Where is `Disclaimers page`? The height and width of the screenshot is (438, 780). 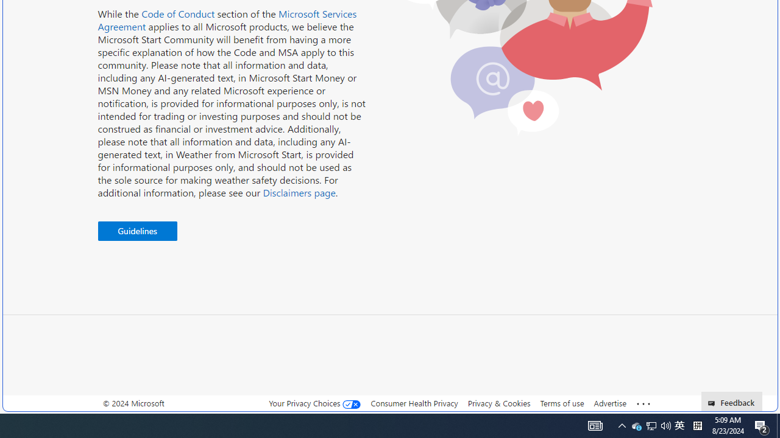
Disclaimers page is located at coordinates (299, 192).